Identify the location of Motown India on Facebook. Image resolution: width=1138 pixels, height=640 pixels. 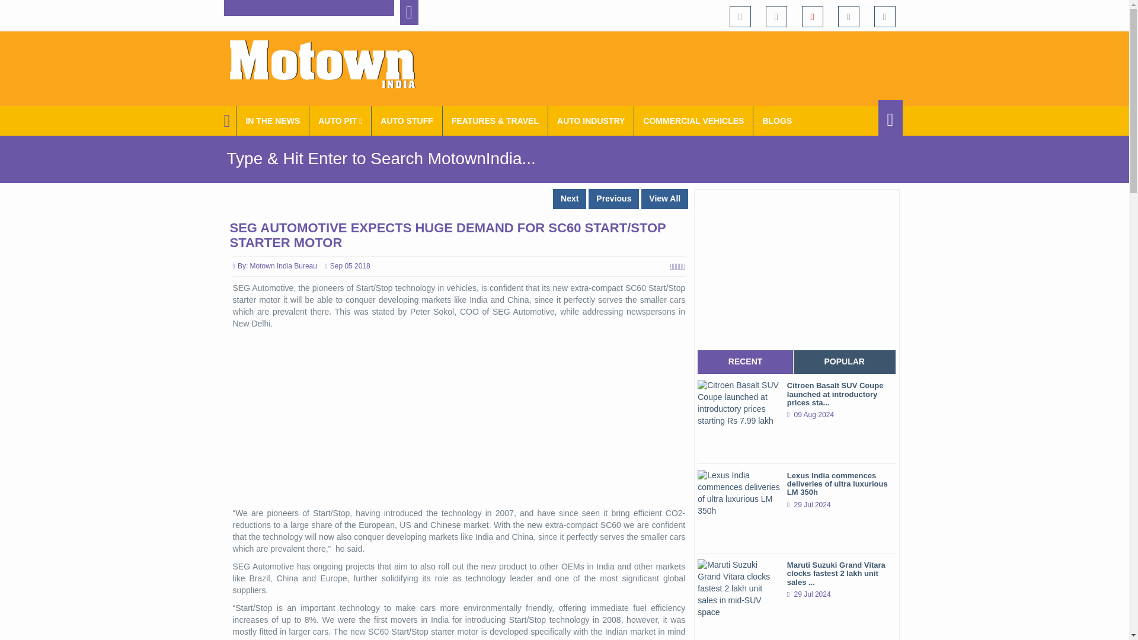
(740, 17).